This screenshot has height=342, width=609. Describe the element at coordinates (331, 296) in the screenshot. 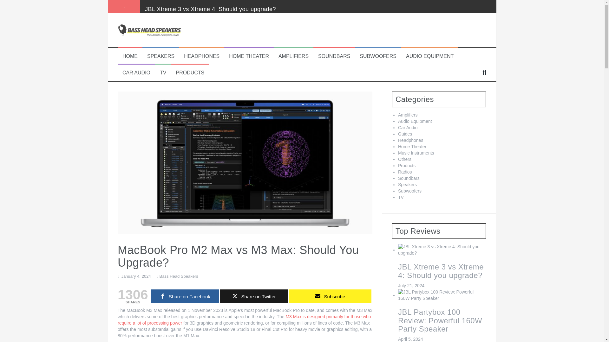

I see `Subscribe` at that location.